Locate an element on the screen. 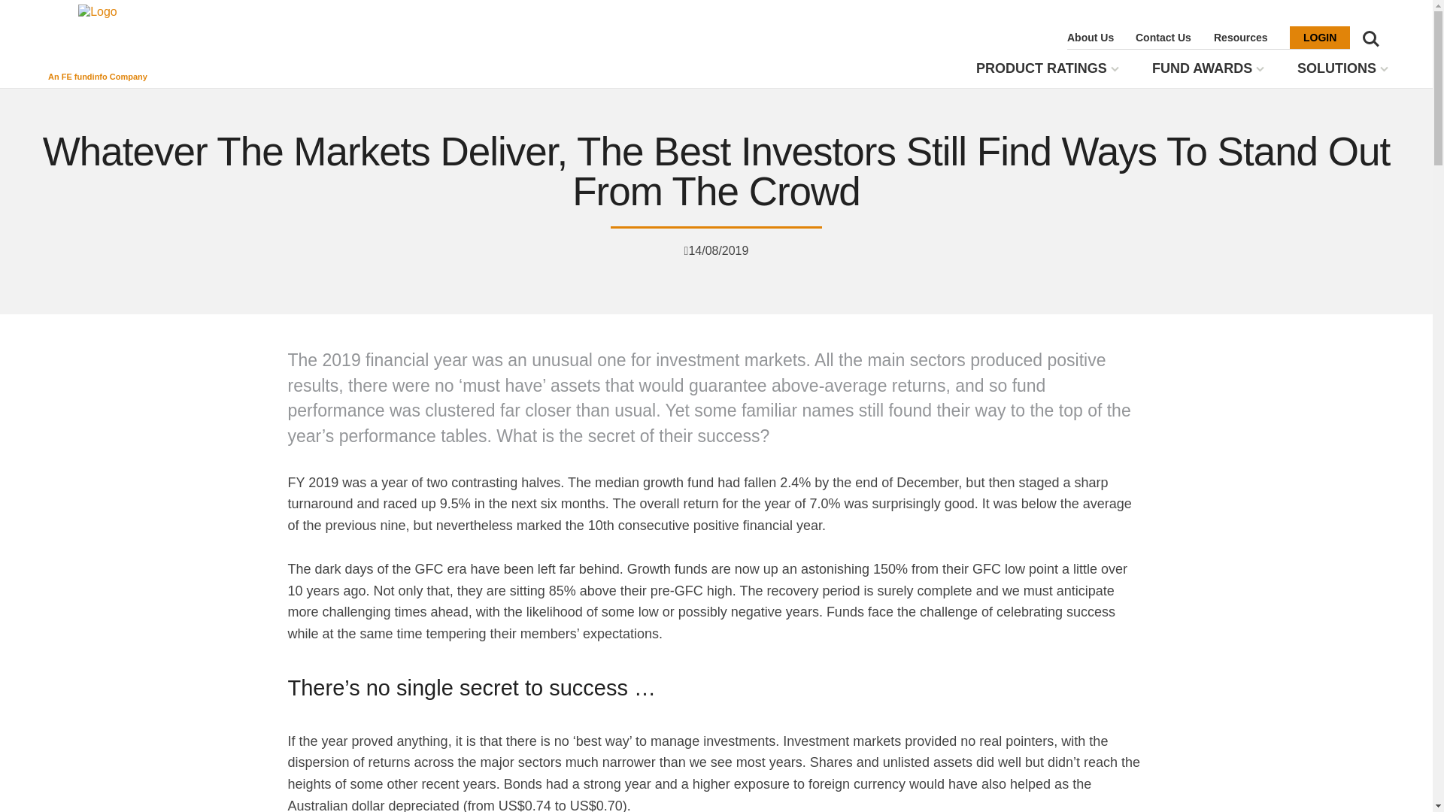  About Us is located at coordinates (1090, 37).